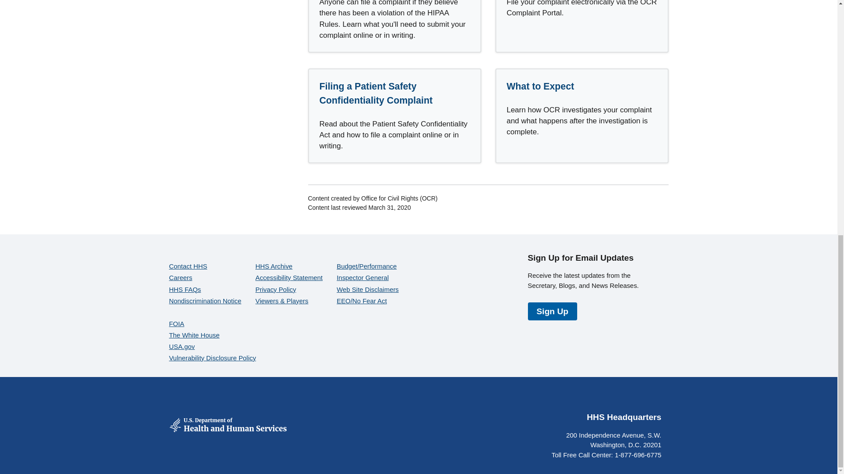 This screenshot has width=844, height=474. What do you see at coordinates (180, 278) in the screenshot?
I see `Careers` at bounding box center [180, 278].